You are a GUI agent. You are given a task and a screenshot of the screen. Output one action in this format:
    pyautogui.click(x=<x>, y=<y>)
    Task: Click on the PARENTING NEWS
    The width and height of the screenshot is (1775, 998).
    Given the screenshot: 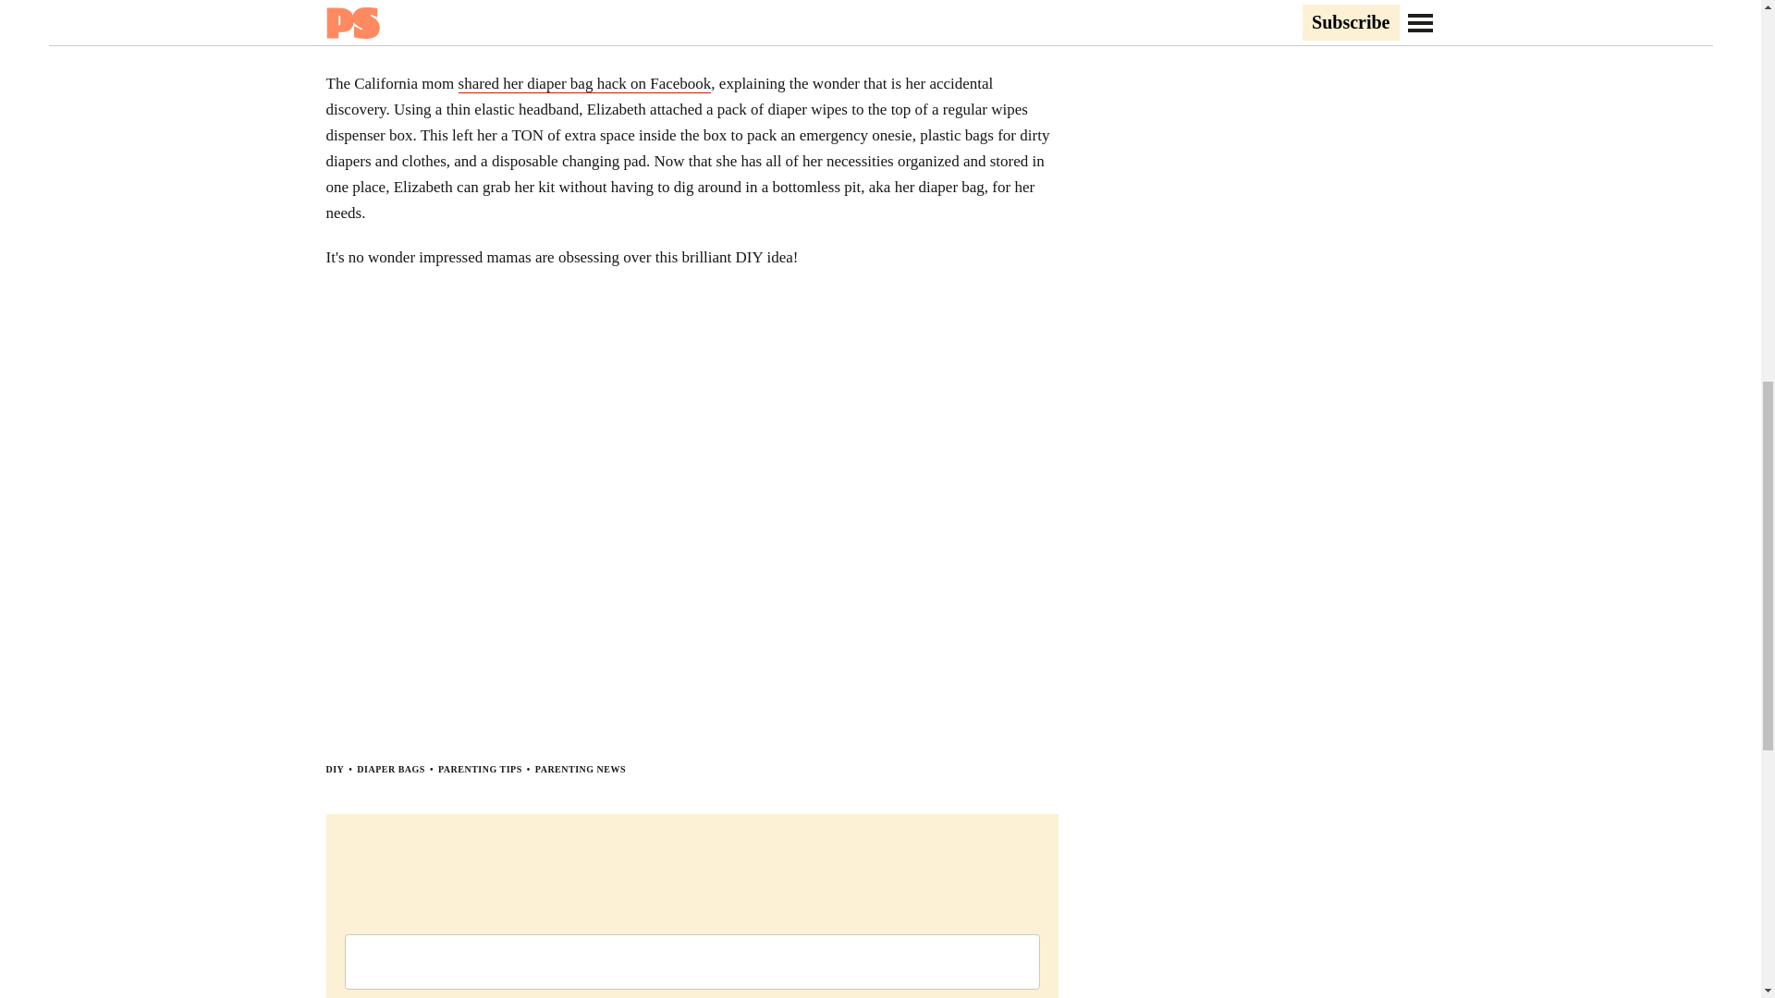 What is the action you would take?
    pyautogui.click(x=581, y=769)
    